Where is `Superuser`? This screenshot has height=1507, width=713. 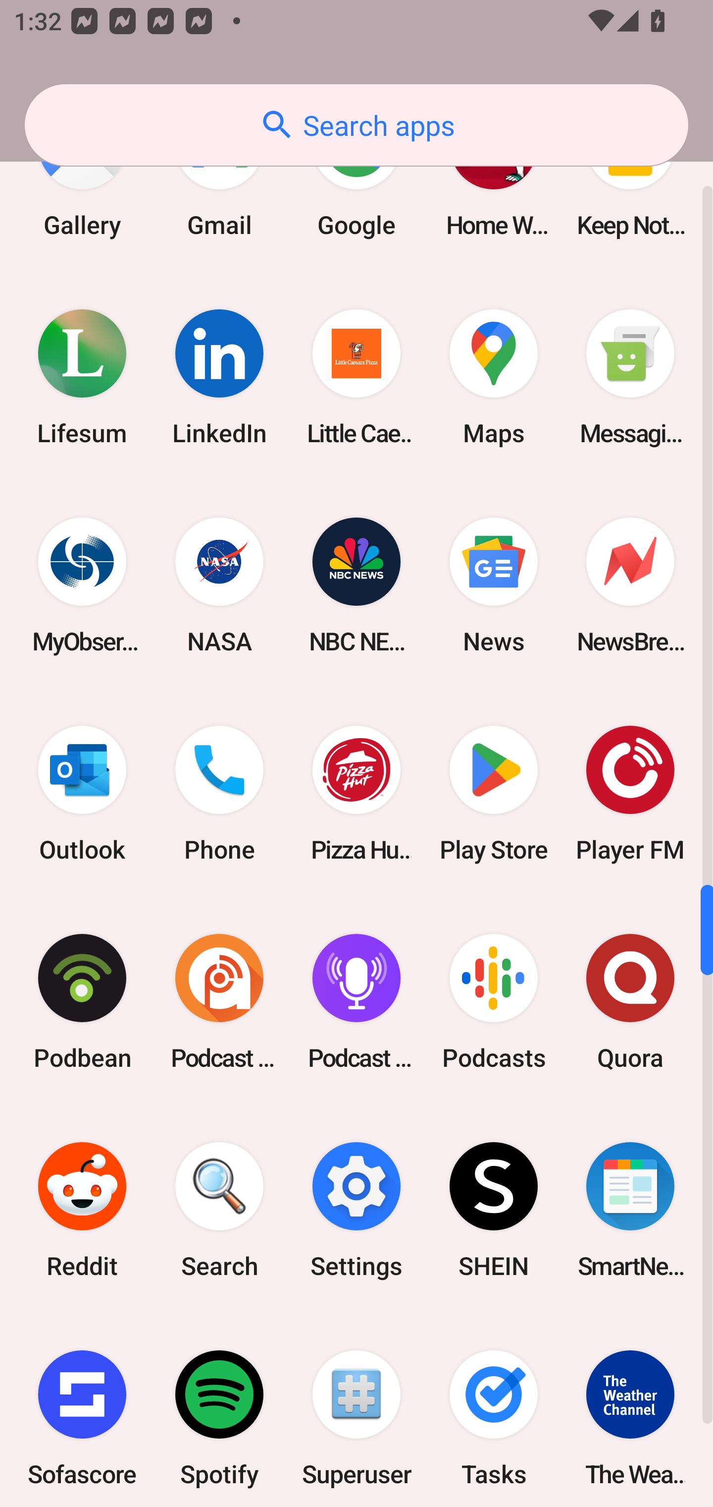
Superuser is located at coordinates (356, 1410).